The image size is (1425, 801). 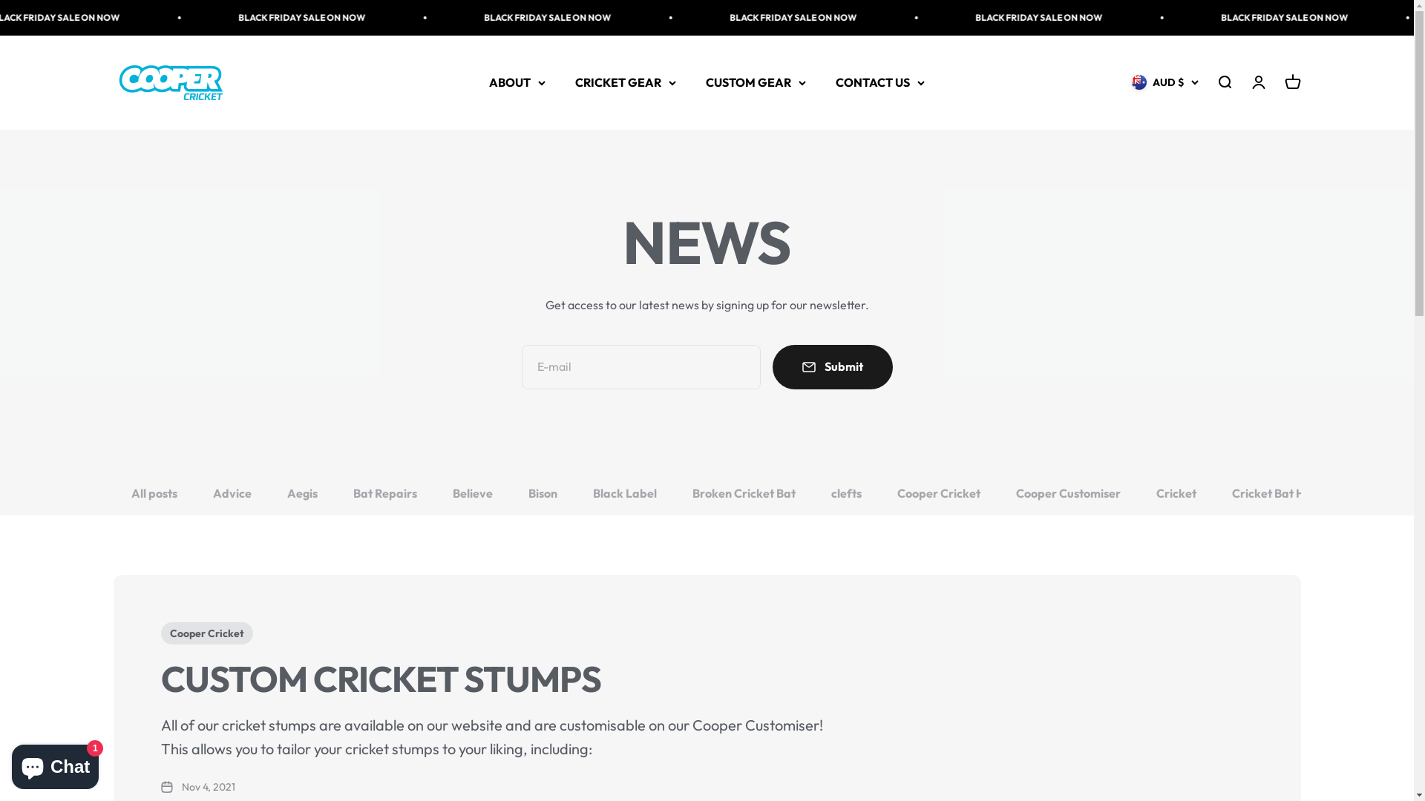 What do you see at coordinates (232, 494) in the screenshot?
I see `Advice` at bounding box center [232, 494].